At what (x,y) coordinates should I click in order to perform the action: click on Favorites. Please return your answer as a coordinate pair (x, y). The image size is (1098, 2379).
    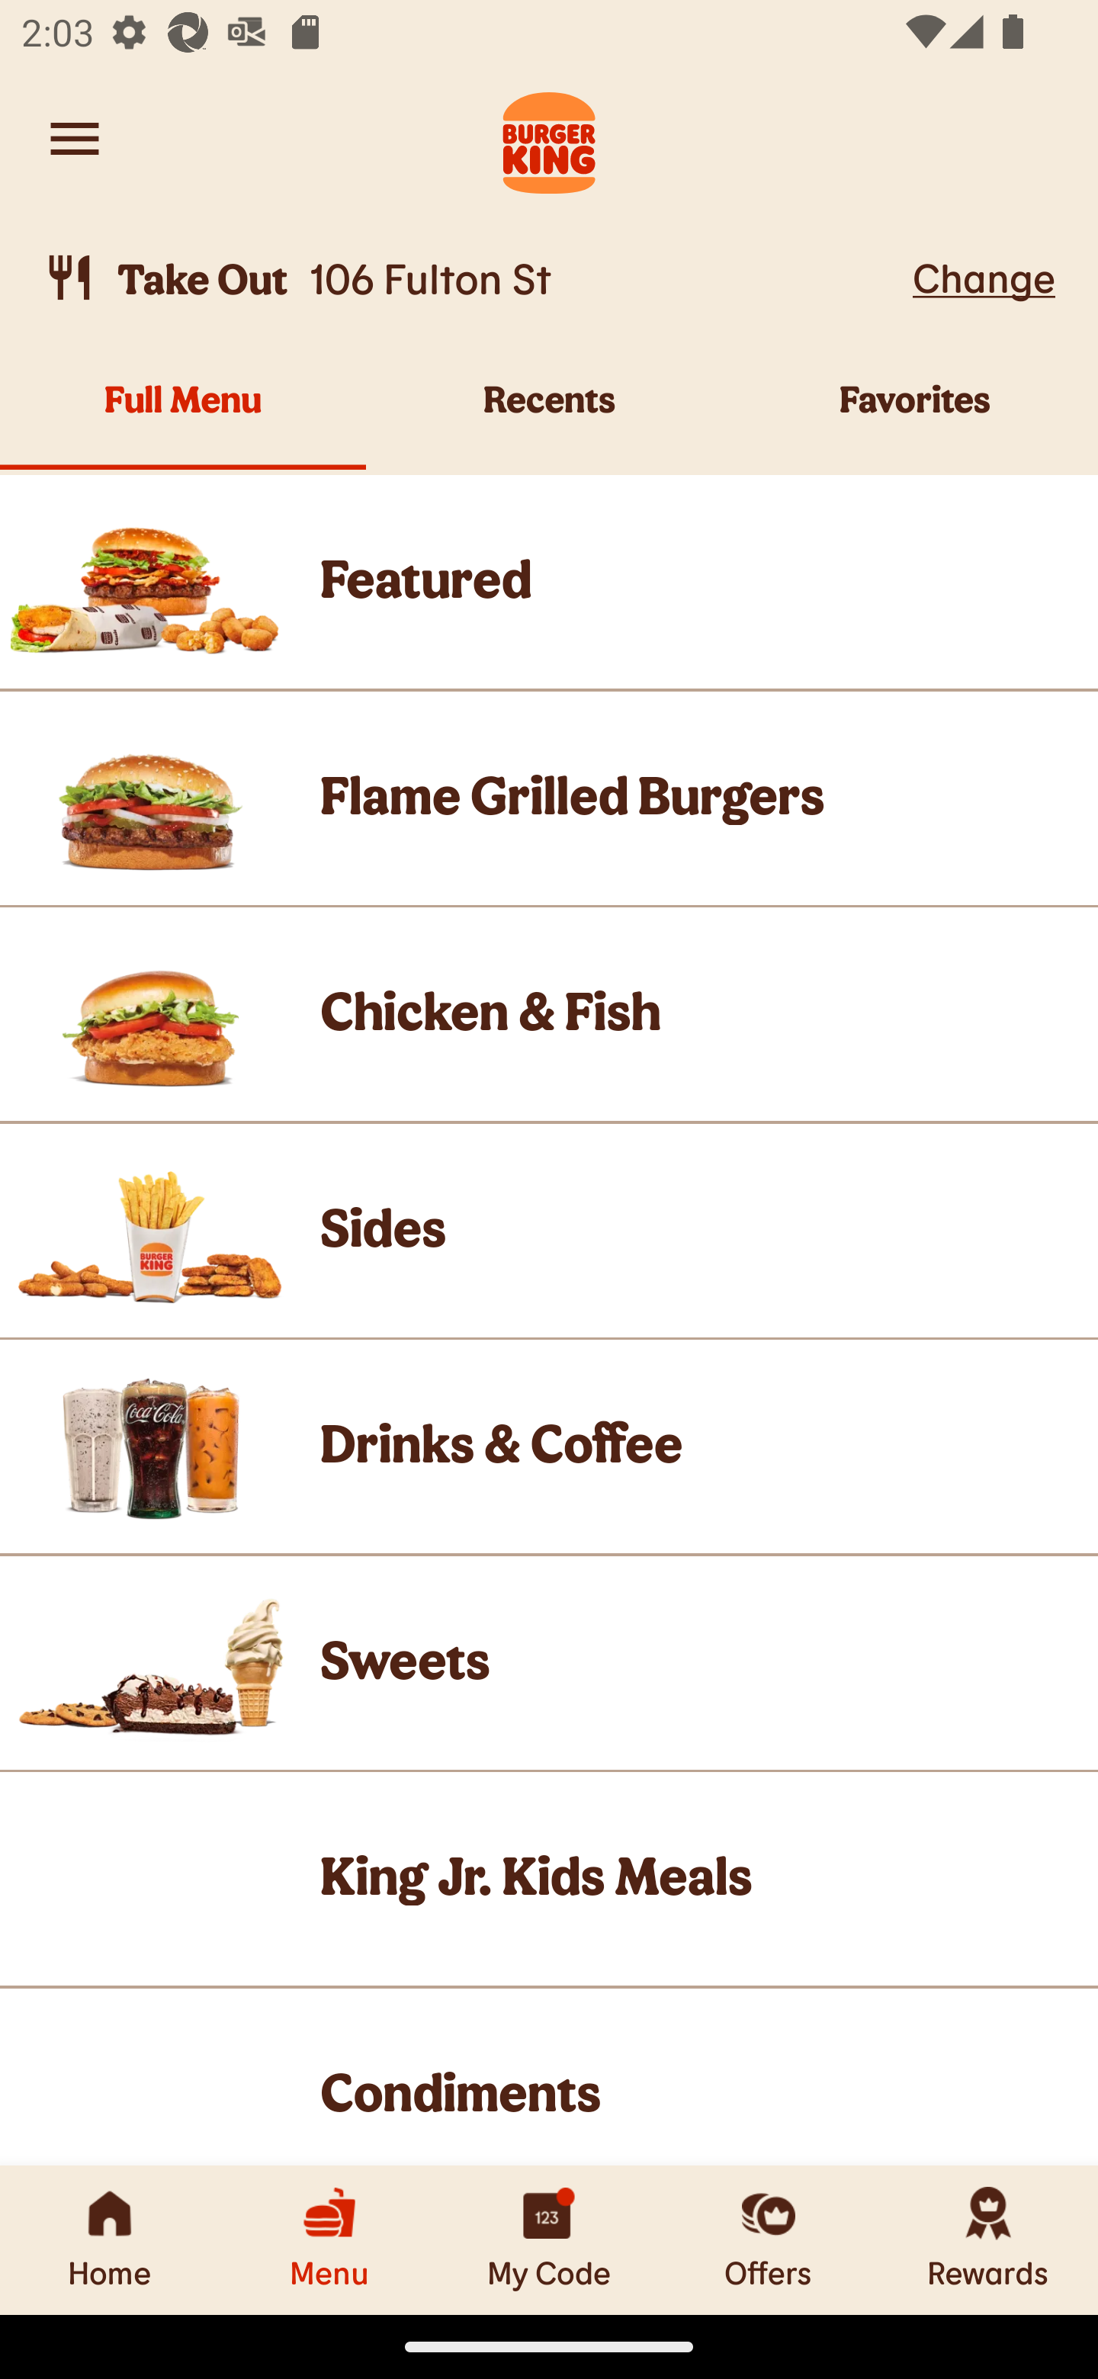
    Looking at the image, I should click on (915, 416).